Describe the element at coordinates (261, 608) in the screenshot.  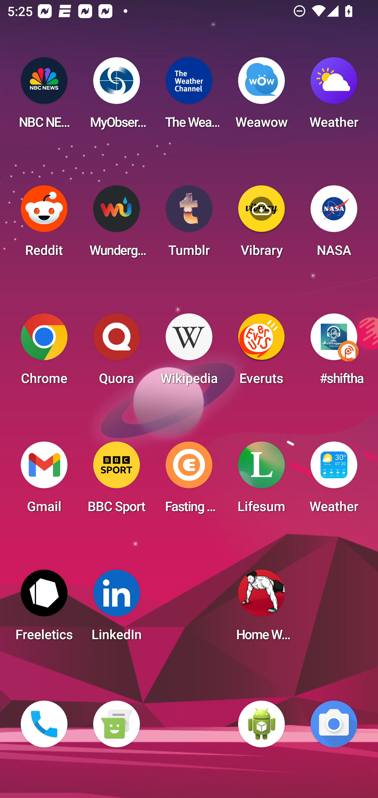
I see `Home Workout` at that location.